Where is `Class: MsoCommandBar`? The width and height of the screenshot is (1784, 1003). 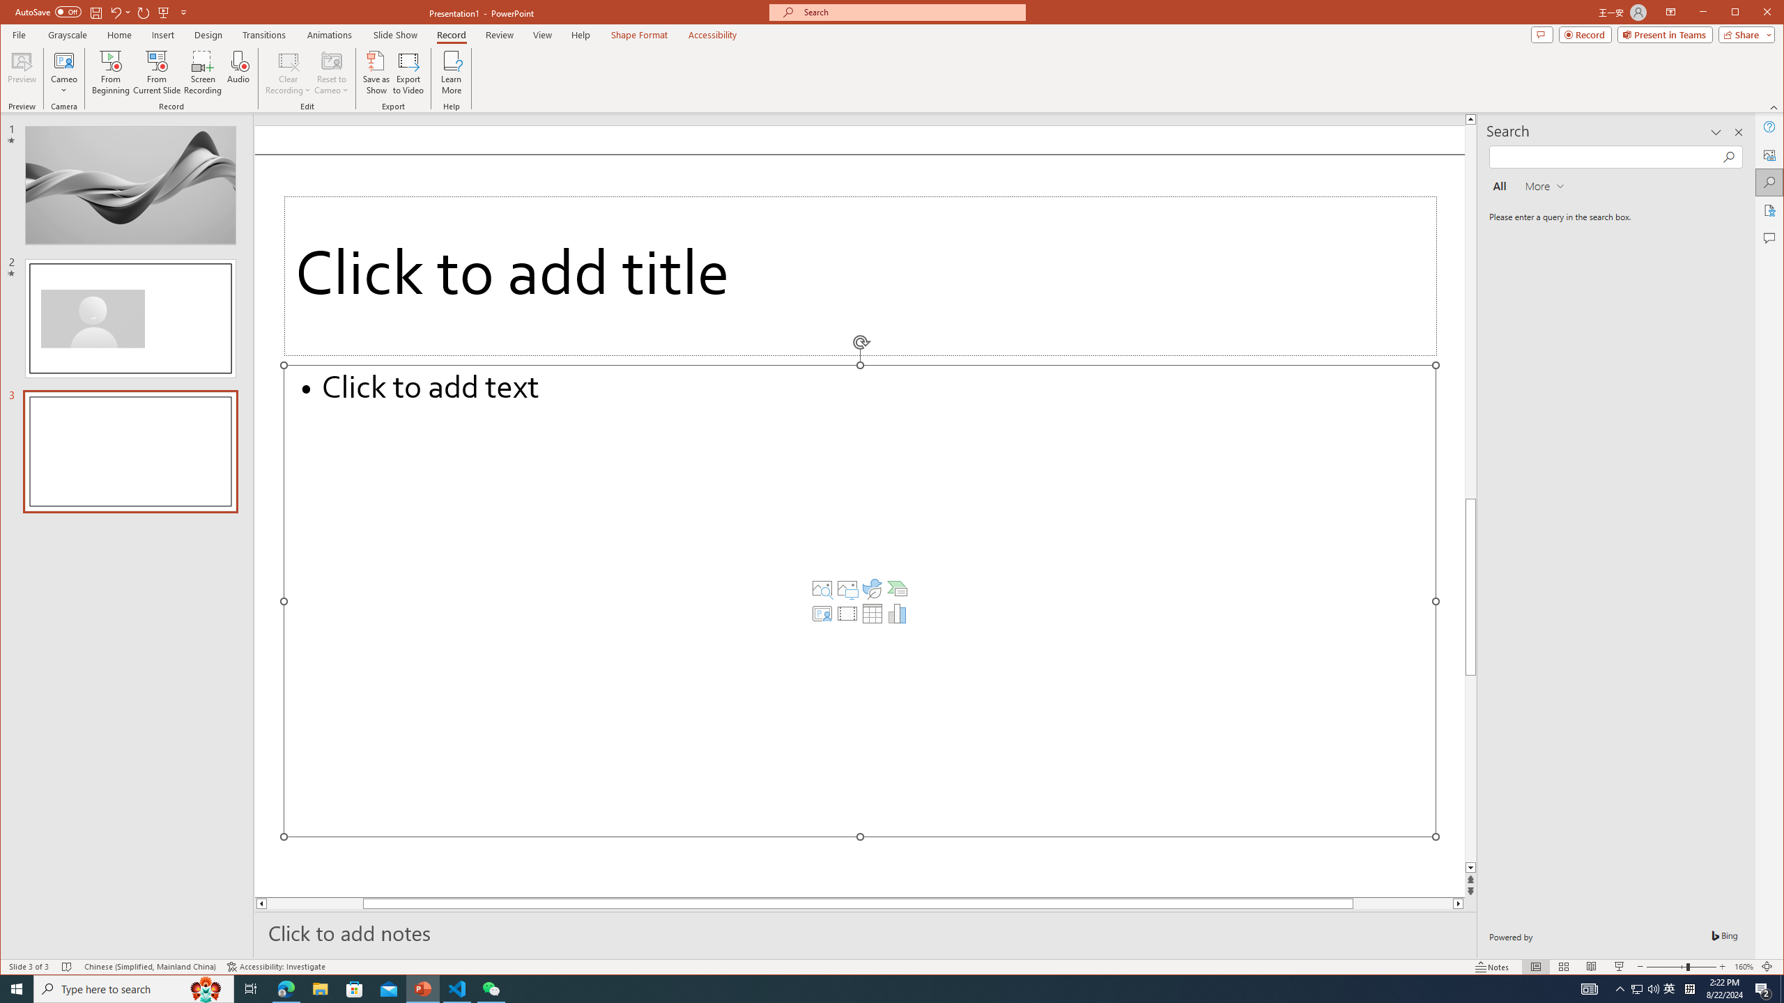
Class: MsoCommandBar is located at coordinates (1636, 989).